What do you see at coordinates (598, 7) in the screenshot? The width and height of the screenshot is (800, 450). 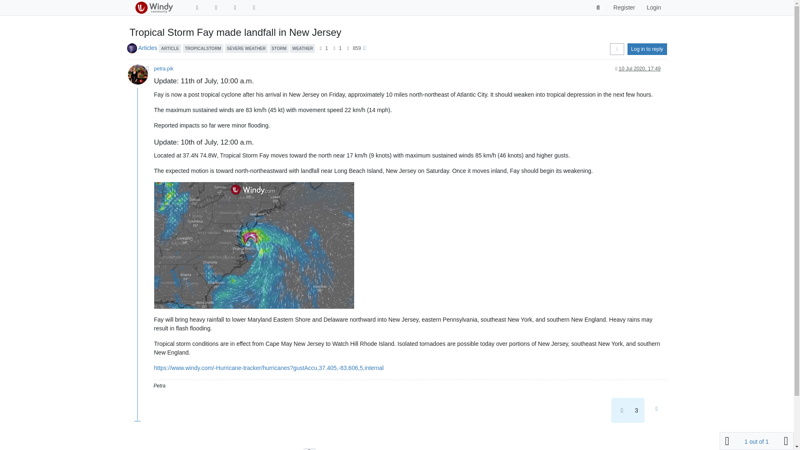 I see `Search` at bounding box center [598, 7].